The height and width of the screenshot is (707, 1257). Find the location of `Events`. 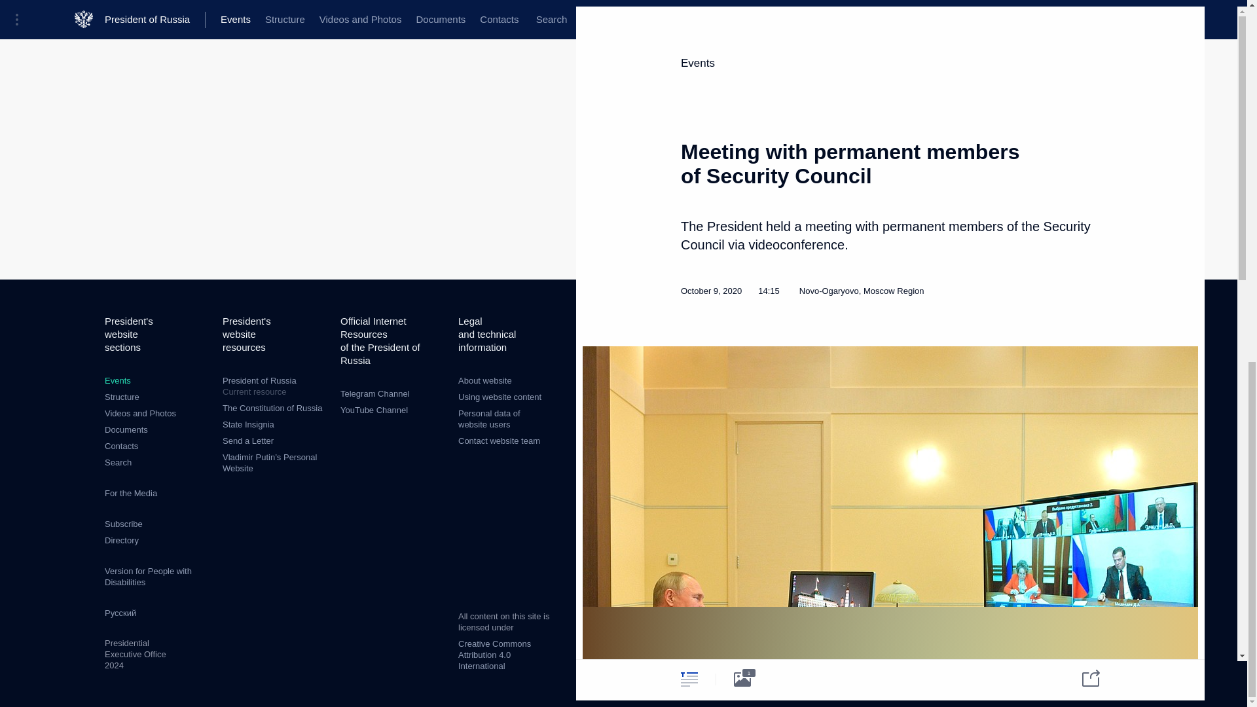

Events is located at coordinates (117, 380).